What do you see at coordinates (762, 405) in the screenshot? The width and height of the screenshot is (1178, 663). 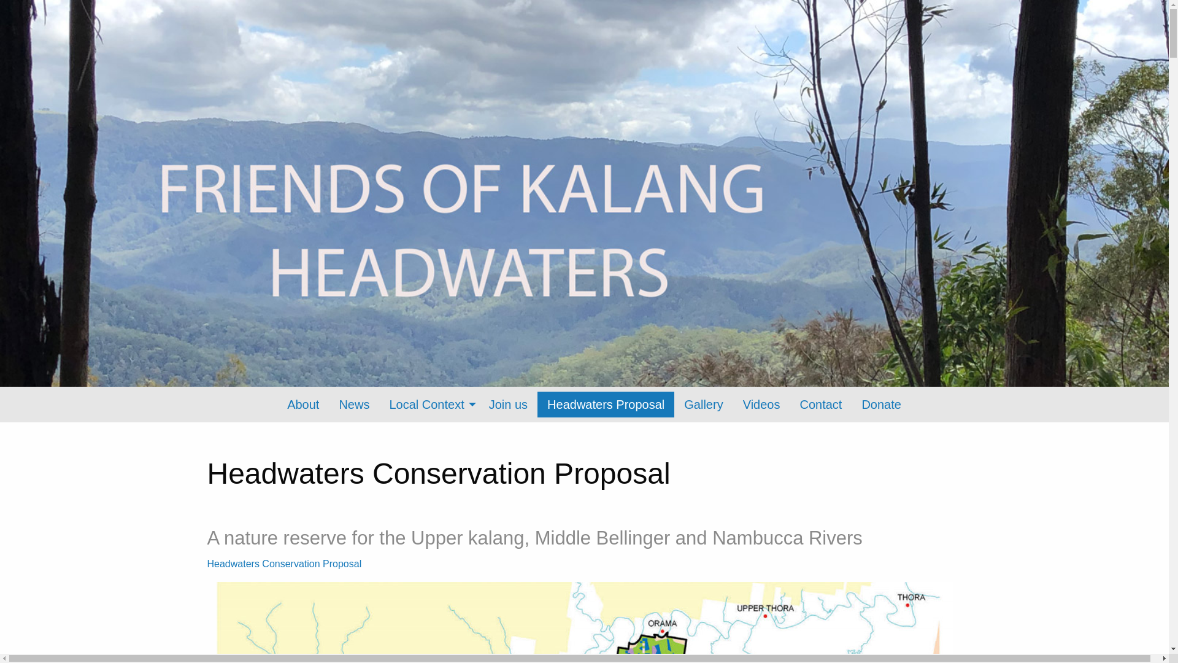 I see `Videos` at bounding box center [762, 405].